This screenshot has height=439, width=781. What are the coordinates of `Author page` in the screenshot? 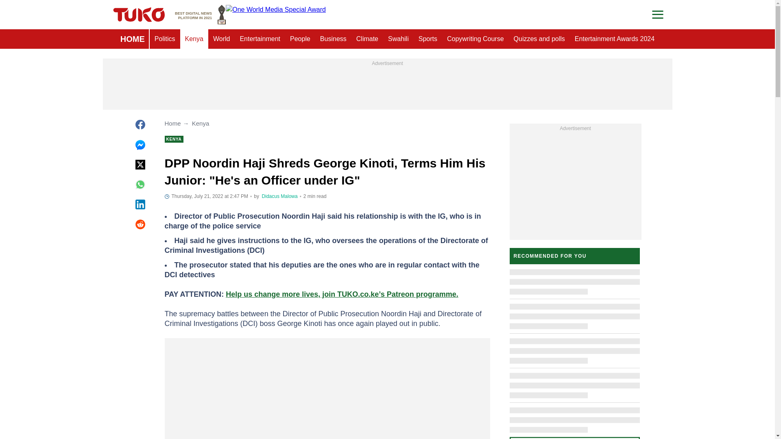 It's located at (614, 39).